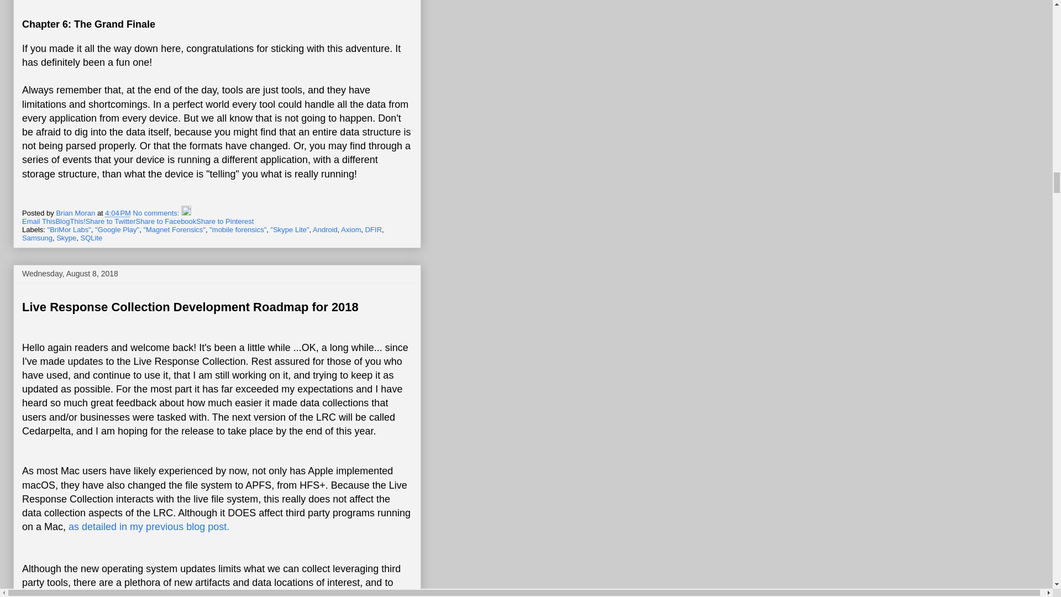  What do you see at coordinates (290, 230) in the screenshot?
I see `"Skype Lite"` at bounding box center [290, 230].